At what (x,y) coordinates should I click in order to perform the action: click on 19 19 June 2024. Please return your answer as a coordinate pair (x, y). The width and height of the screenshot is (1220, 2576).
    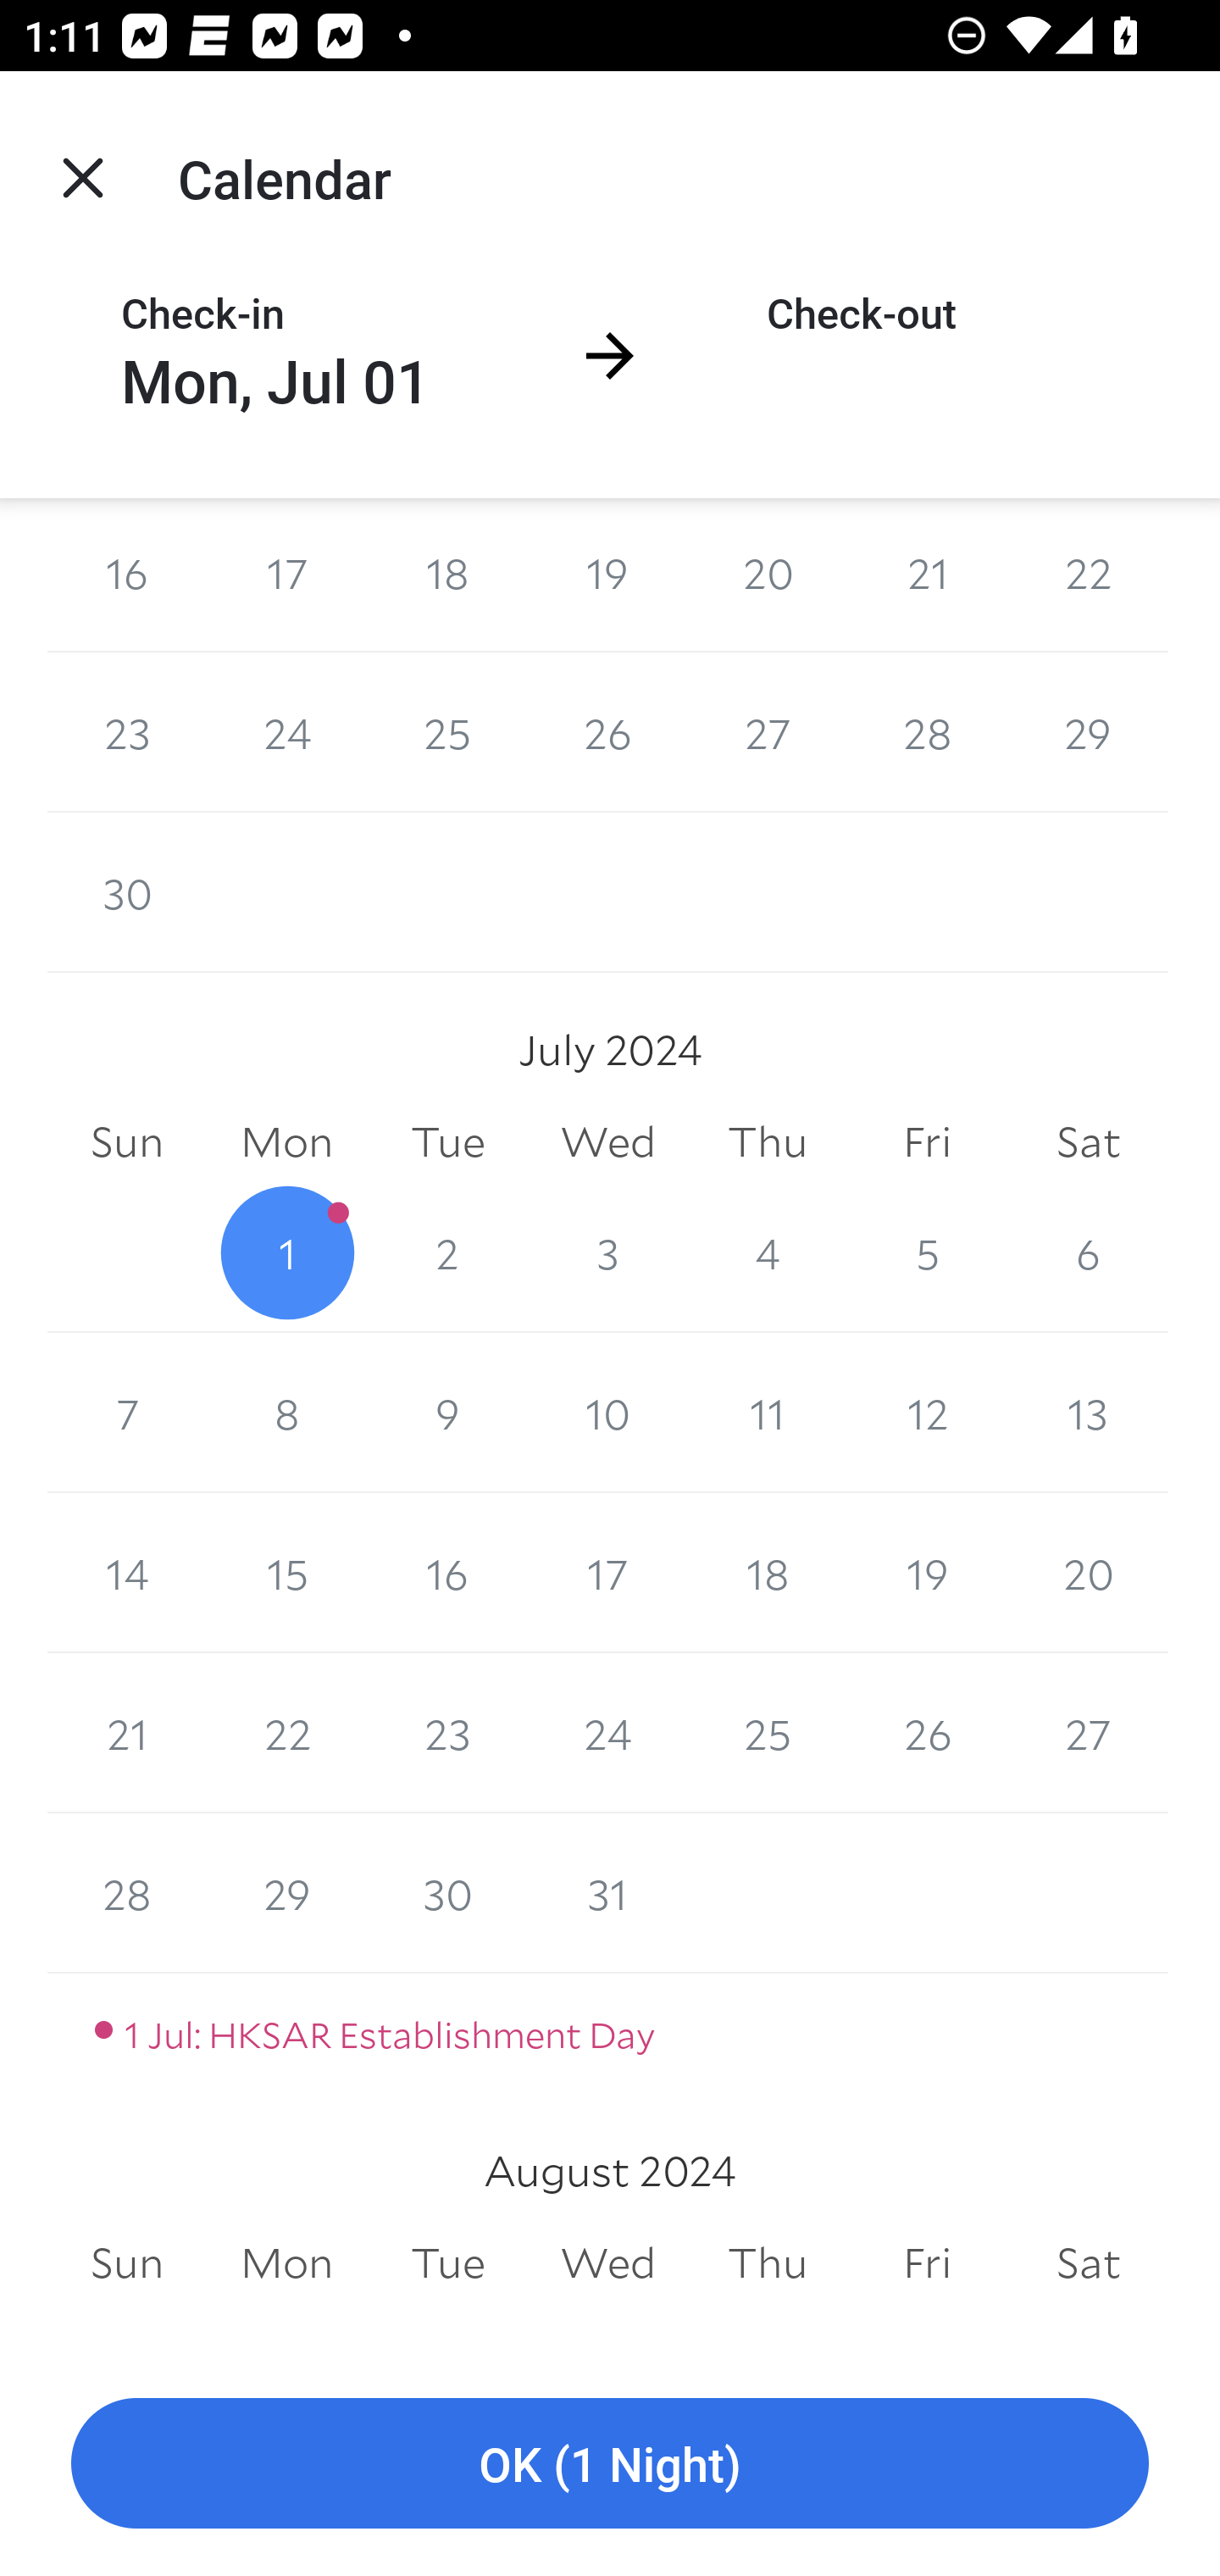
    Looking at the image, I should click on (608, 575).